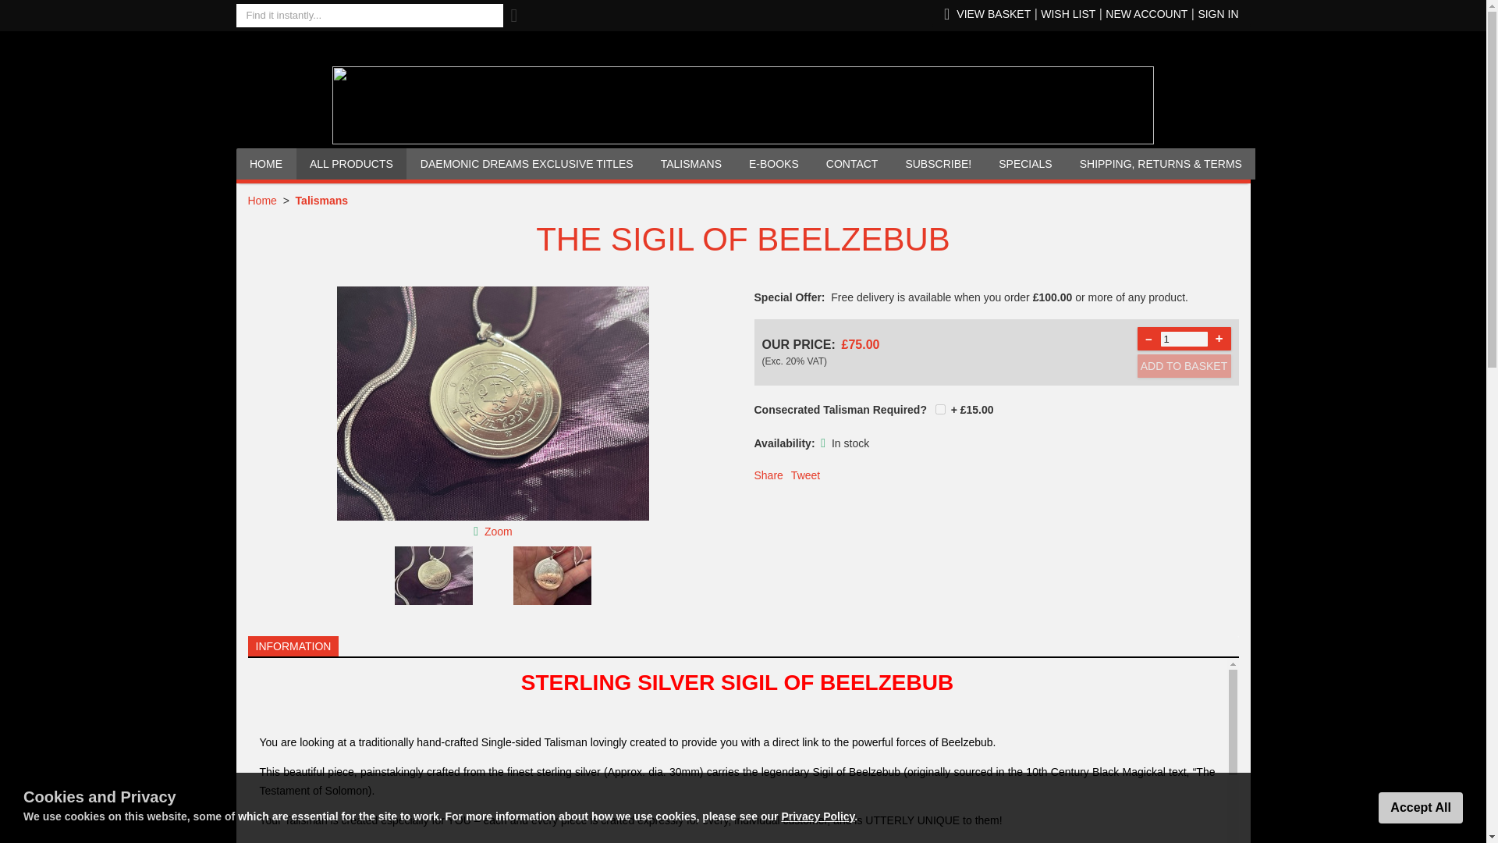 This screenshot has height=843, width=1498. I want to click on Home, so click(262, 200).